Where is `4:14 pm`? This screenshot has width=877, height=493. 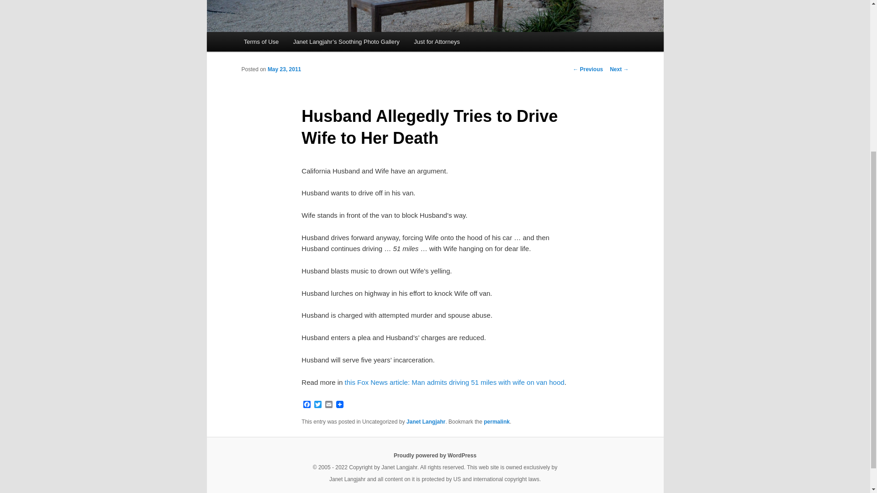
4:14 pm is located at coordinates (284, 69).